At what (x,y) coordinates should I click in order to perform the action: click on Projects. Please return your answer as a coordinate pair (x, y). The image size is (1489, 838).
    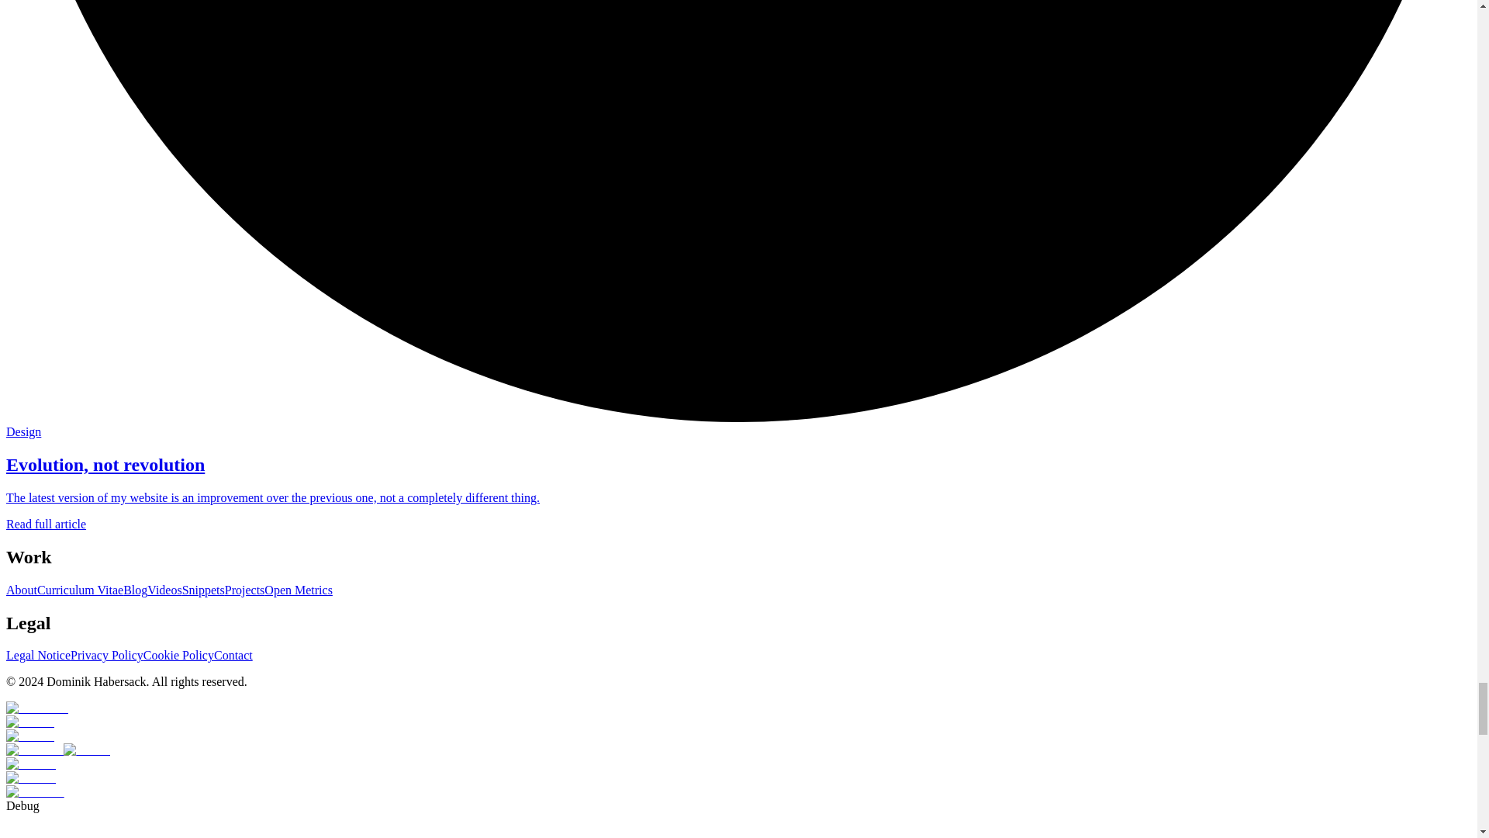
    Looking at the image, I should click on (244, 590).